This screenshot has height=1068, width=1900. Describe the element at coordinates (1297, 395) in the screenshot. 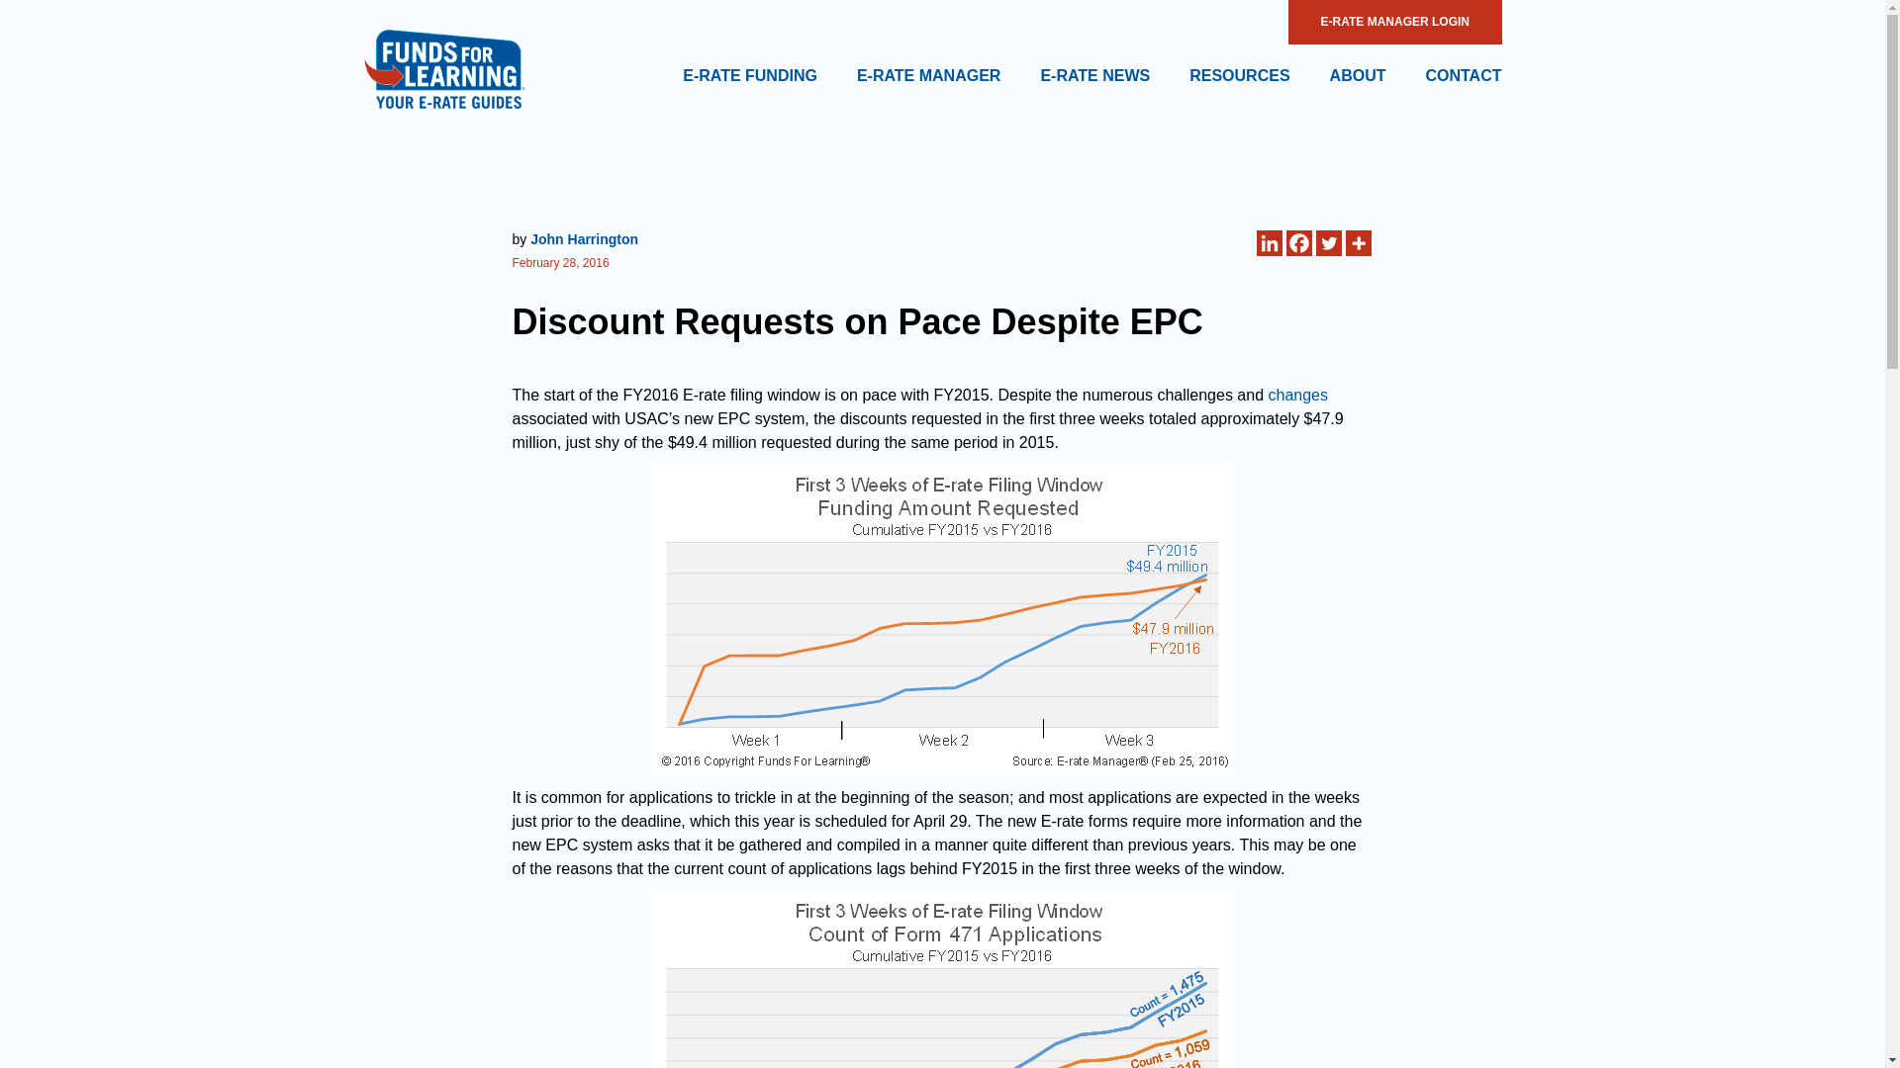

I see `changes` at that location.